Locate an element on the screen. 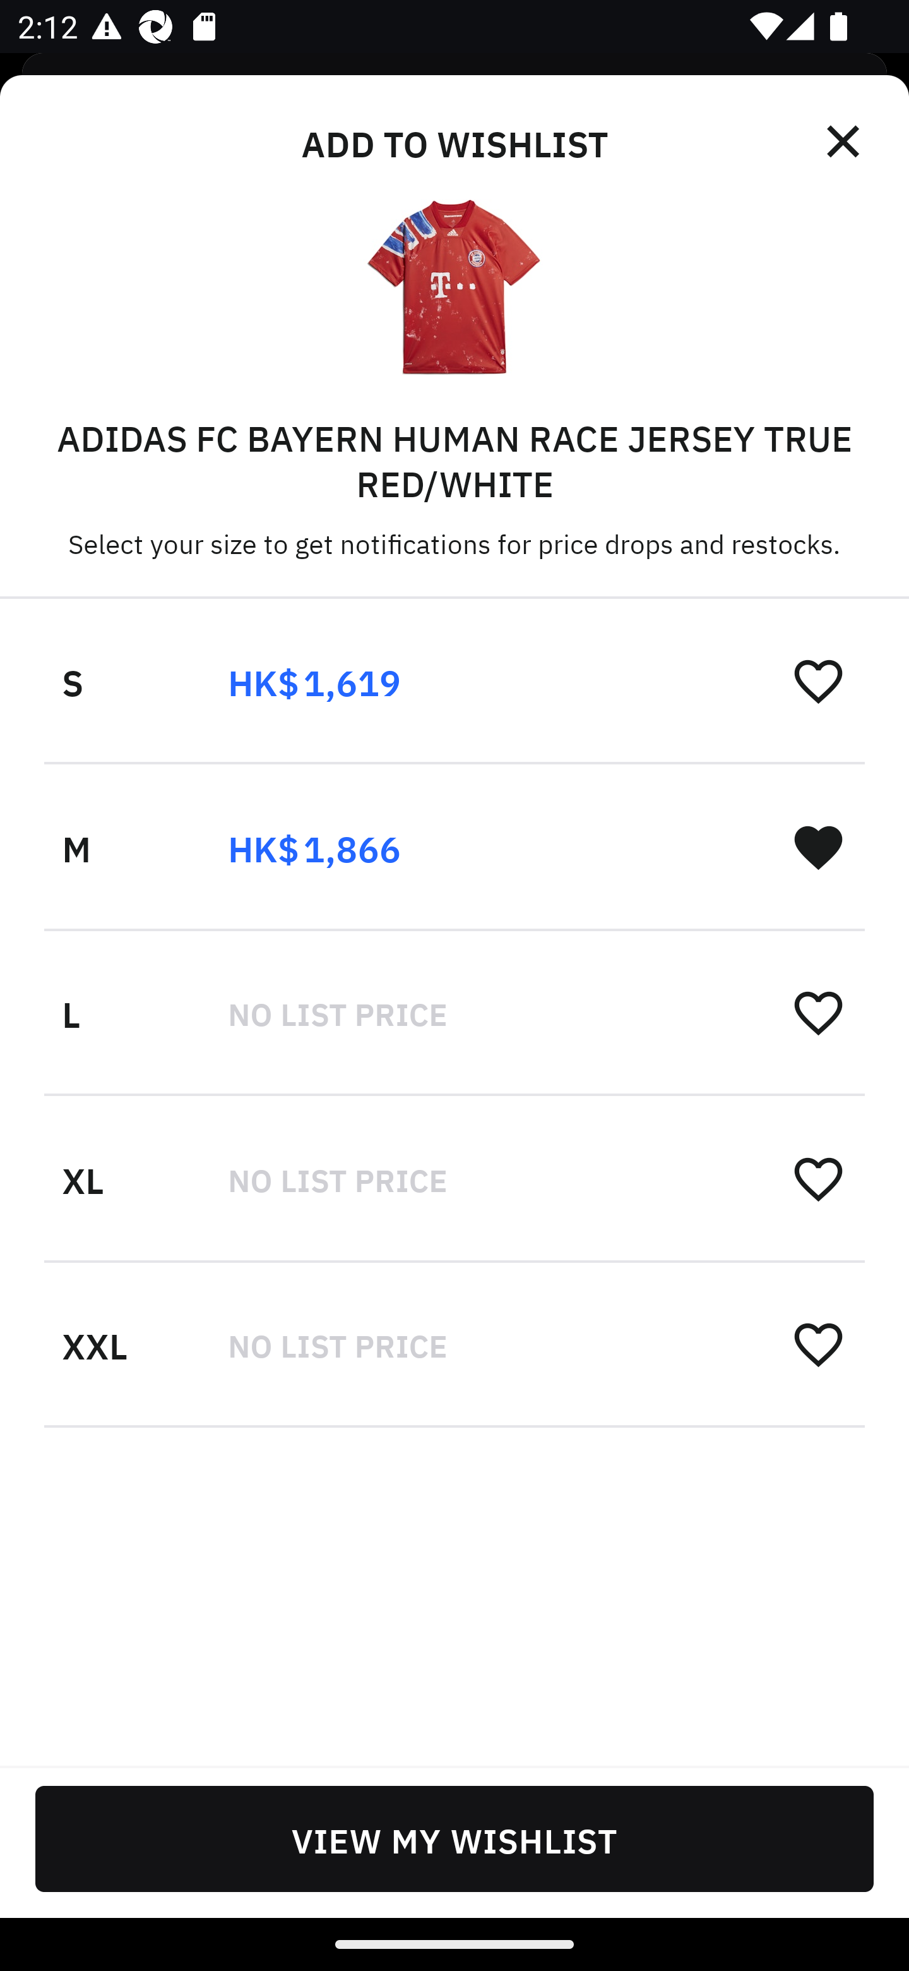 The height and width of the screenshot is (1971, 909).  is located at coordinates (845, 142).